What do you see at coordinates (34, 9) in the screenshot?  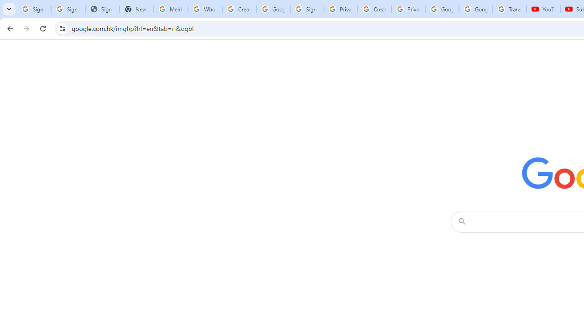 I see `Sign in - Google Accounts` at bounding box center [34, 9].